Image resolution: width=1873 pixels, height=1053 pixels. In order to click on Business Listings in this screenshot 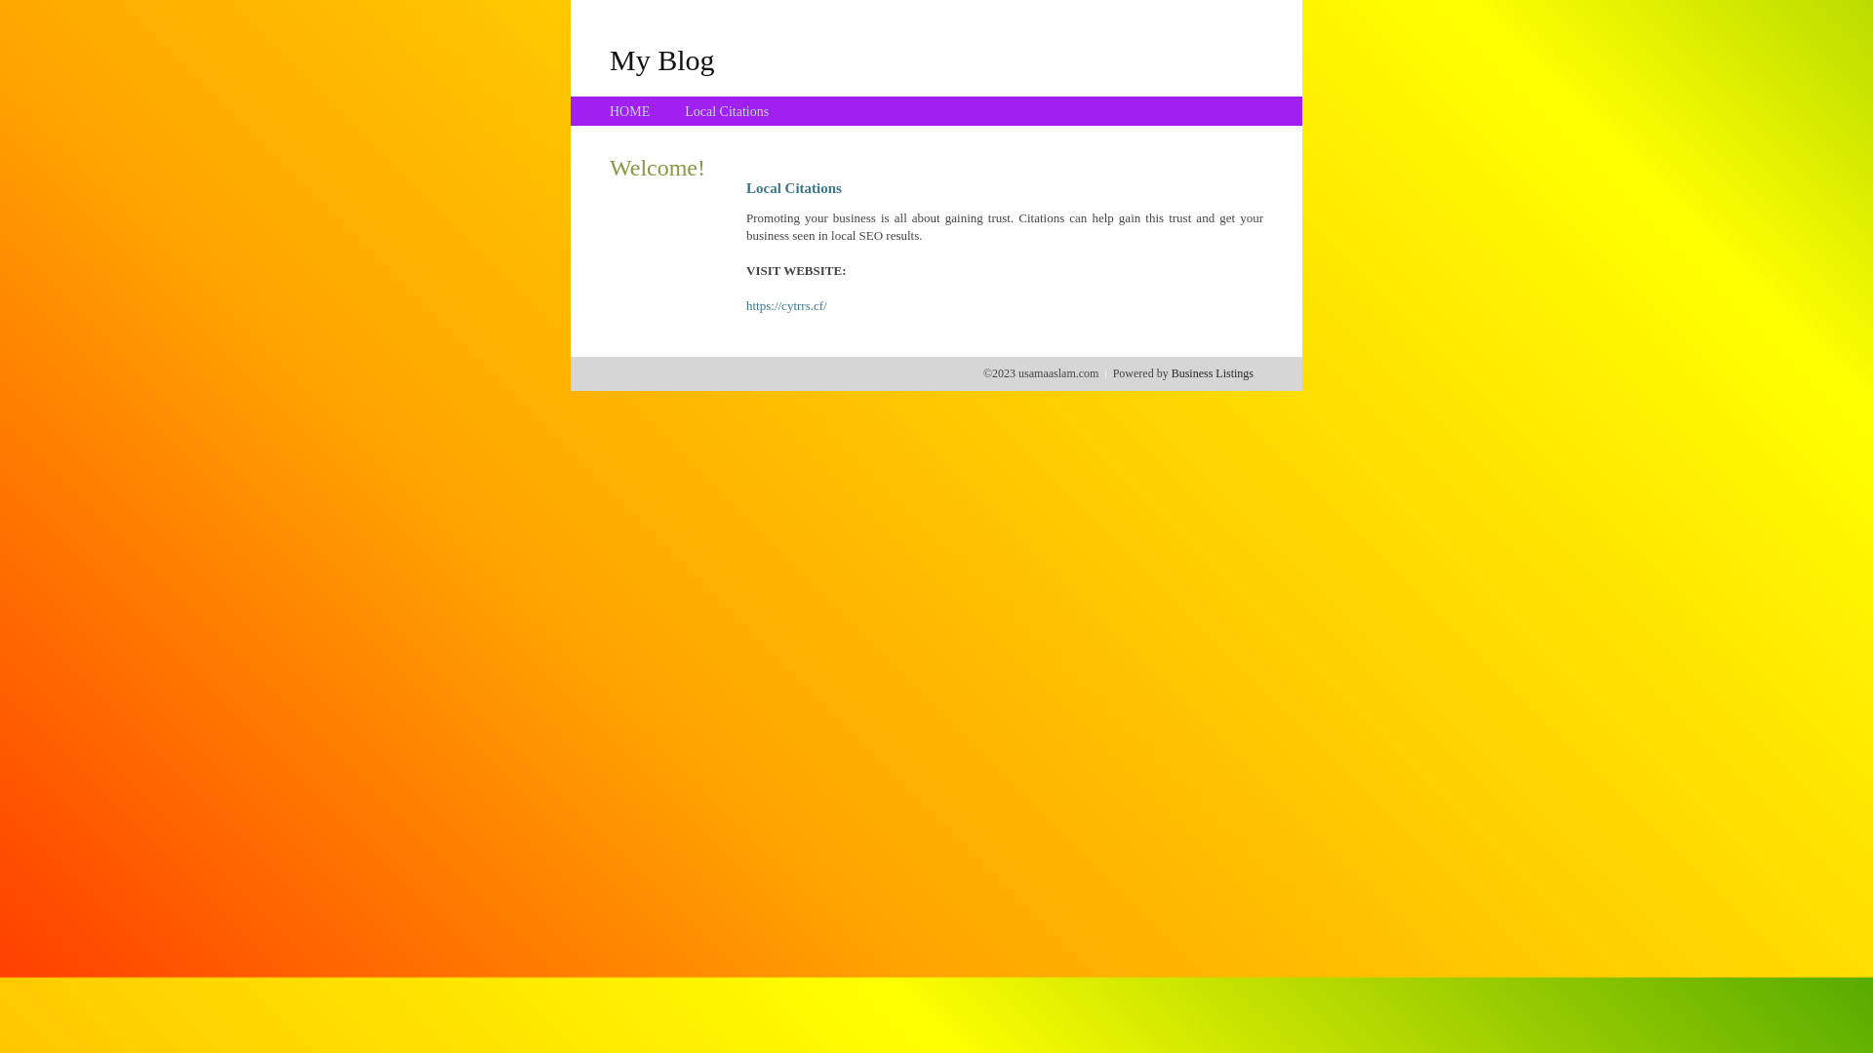, I will do `click(1213, 373)`.